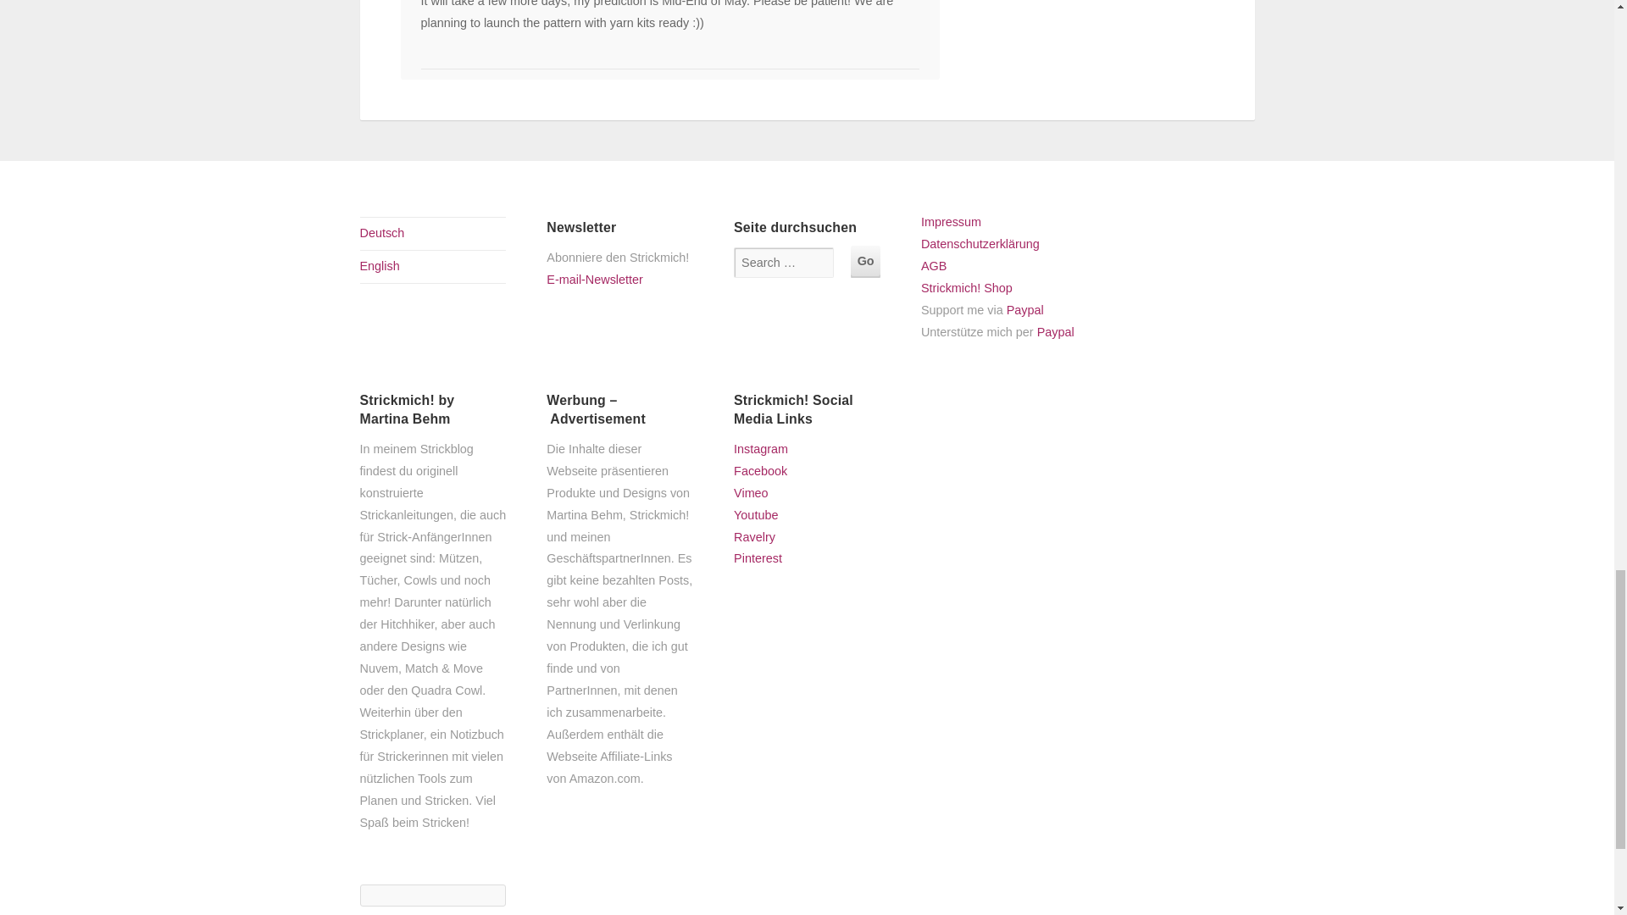 The image size is (1627, 915). What do you see at coordinates (617, 290) in the screenshot?
I see `E-mail-Newsletter` at bounding box center [617, 290].